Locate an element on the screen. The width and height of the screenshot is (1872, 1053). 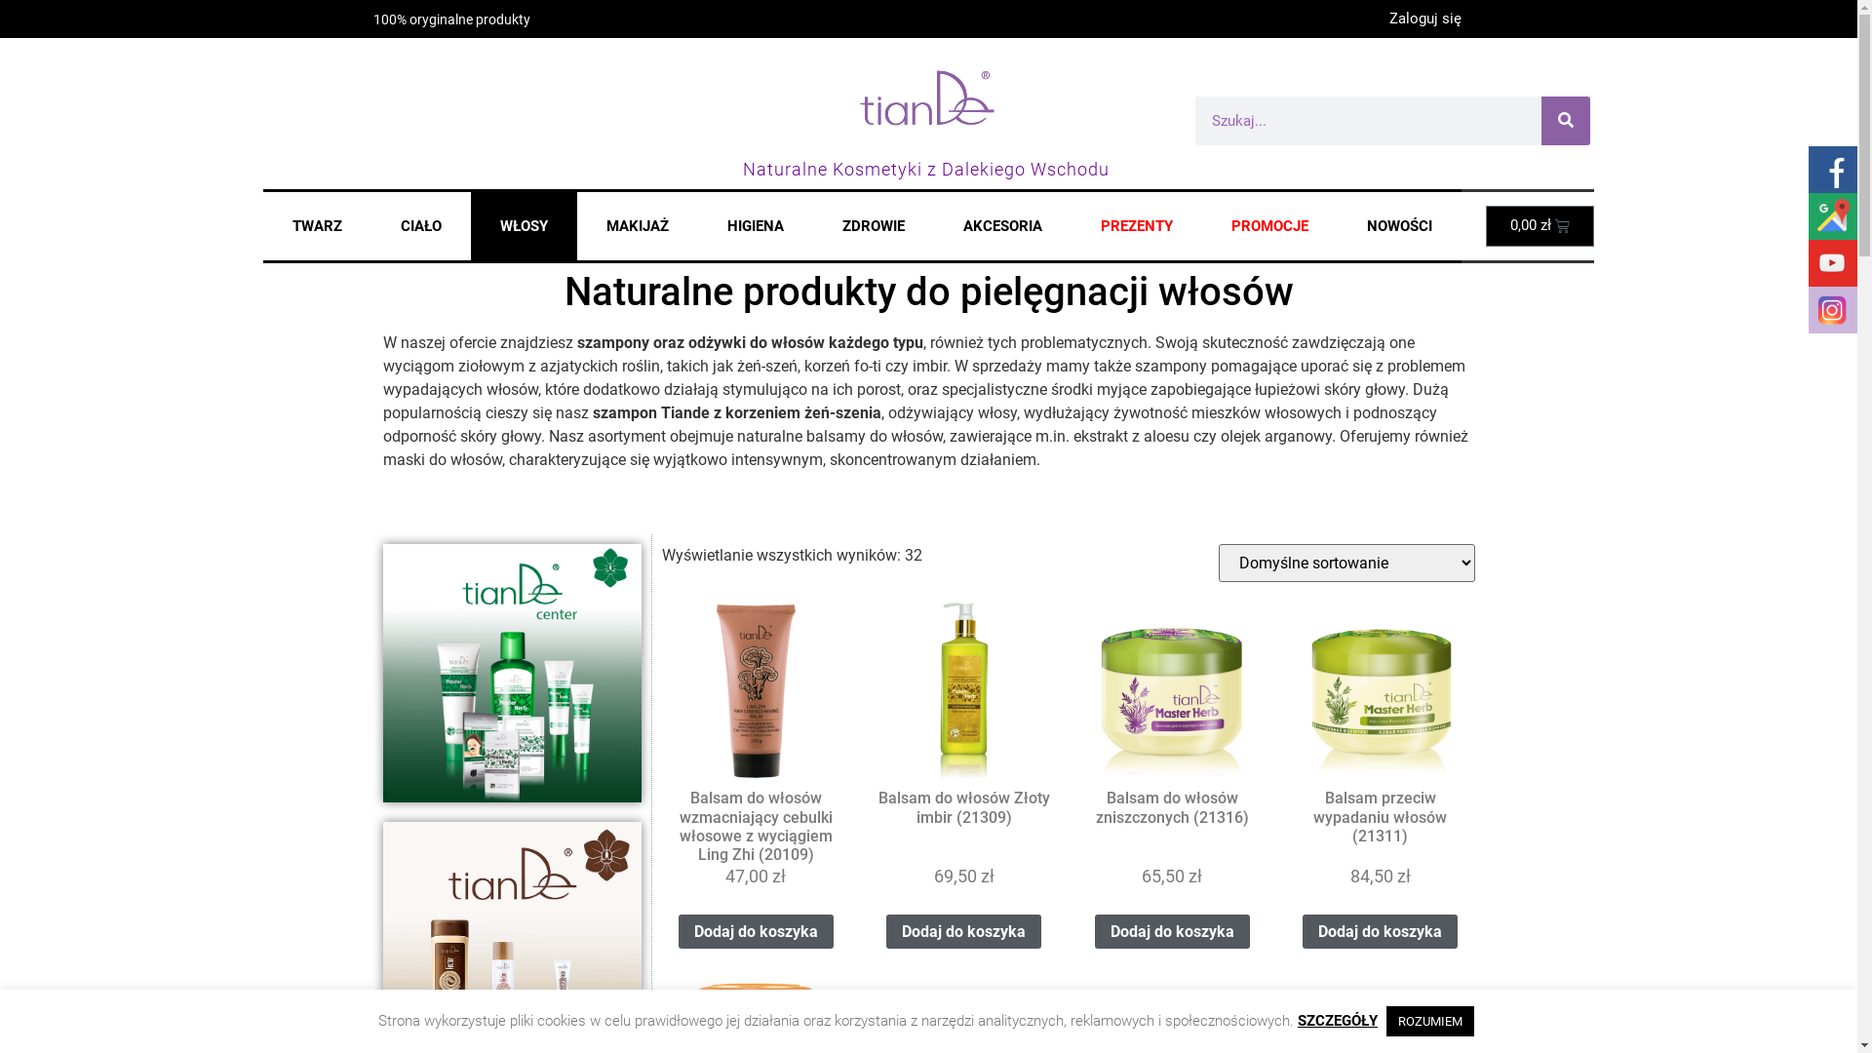
Dodaj do koszyka is located at coordinates (757, 932).